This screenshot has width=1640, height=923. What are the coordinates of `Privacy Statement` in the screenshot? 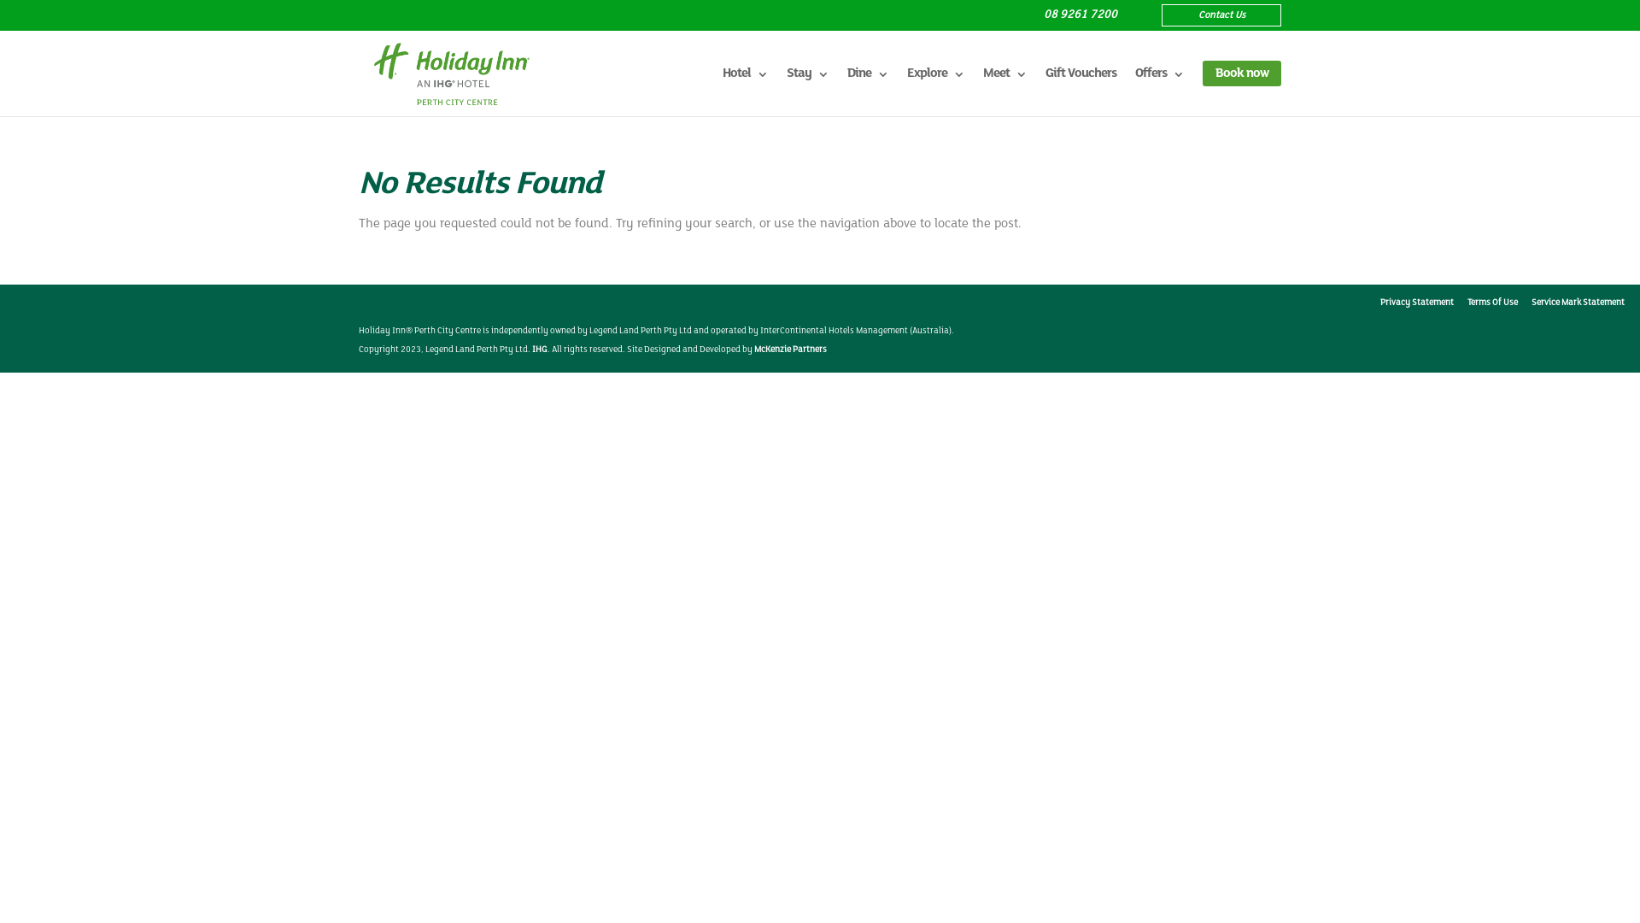 It's located at (1417, 303).